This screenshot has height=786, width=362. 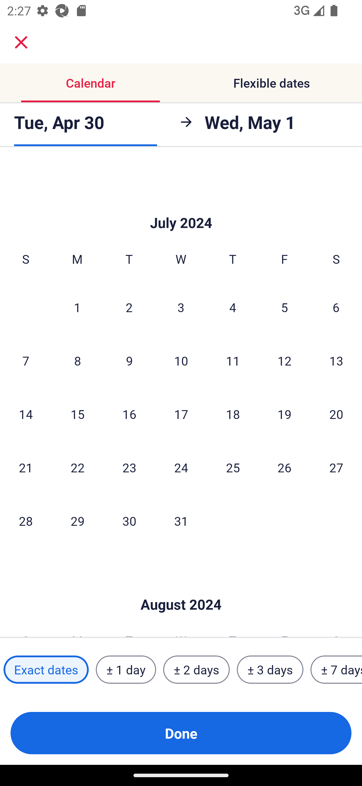 What do you see at coordinates (233, 361) in the screenshot?
I see `11 Thursday, July 11, 2024` at bounding box center [233, 361].